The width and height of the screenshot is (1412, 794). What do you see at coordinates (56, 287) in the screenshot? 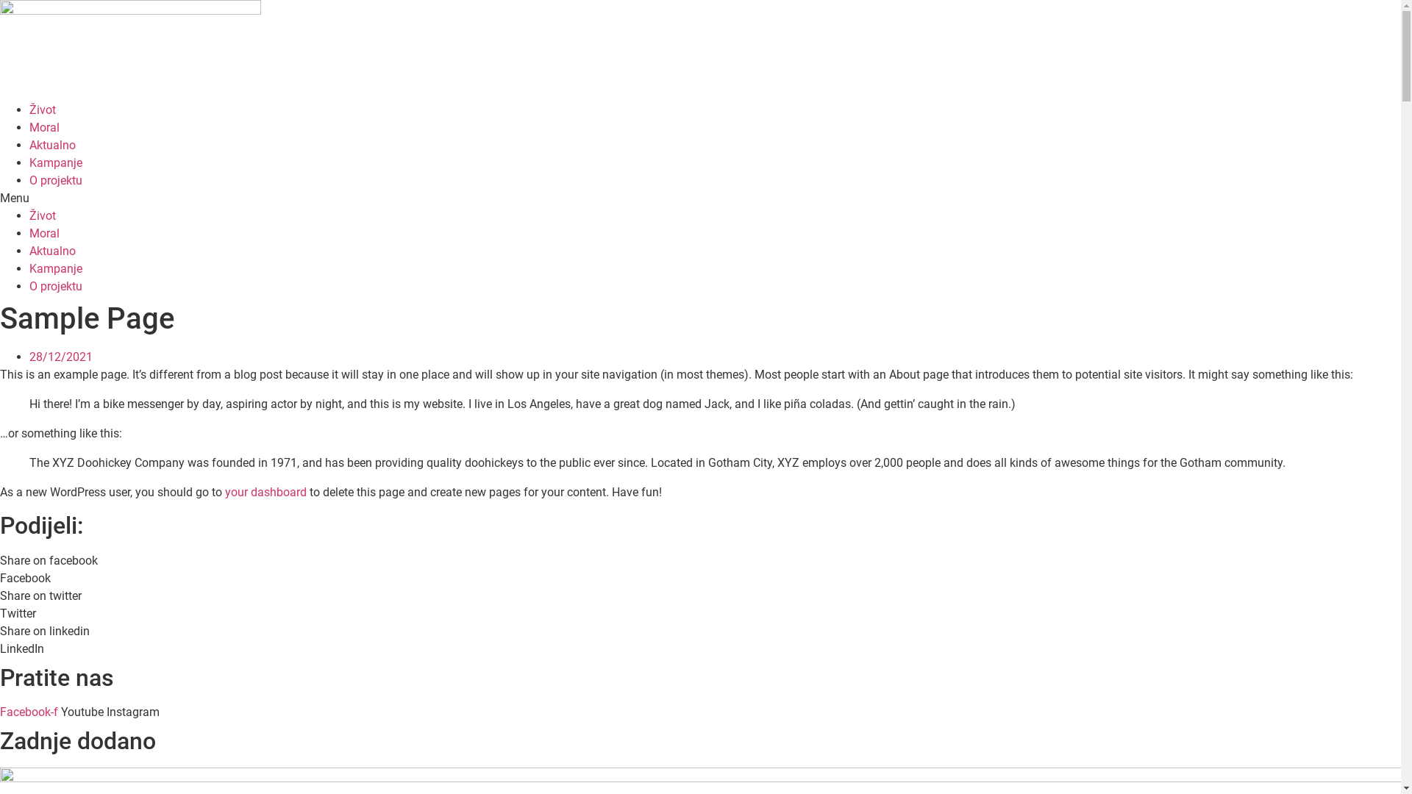
I see `O projektu` at bounding box center [56, 287].